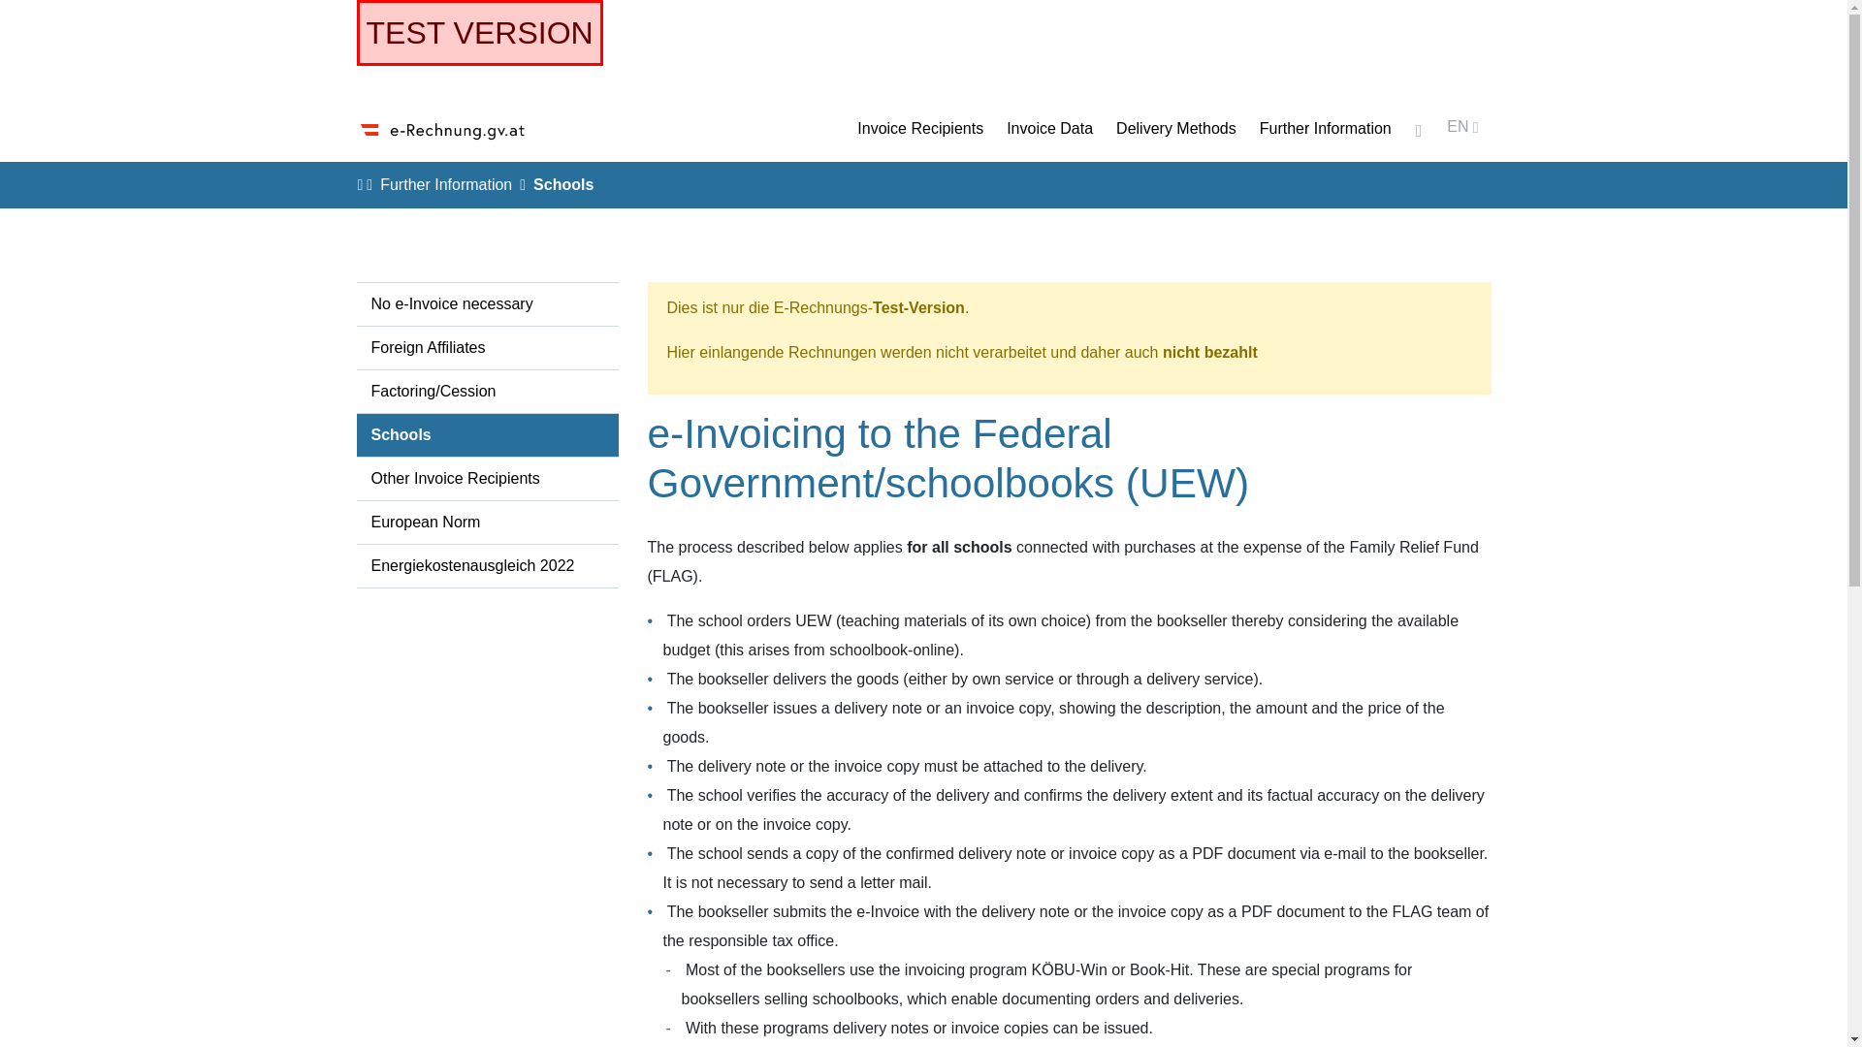  Describe the element at coordinates (1420, 130) in the screenshot. I see `Show search bar` at that location.